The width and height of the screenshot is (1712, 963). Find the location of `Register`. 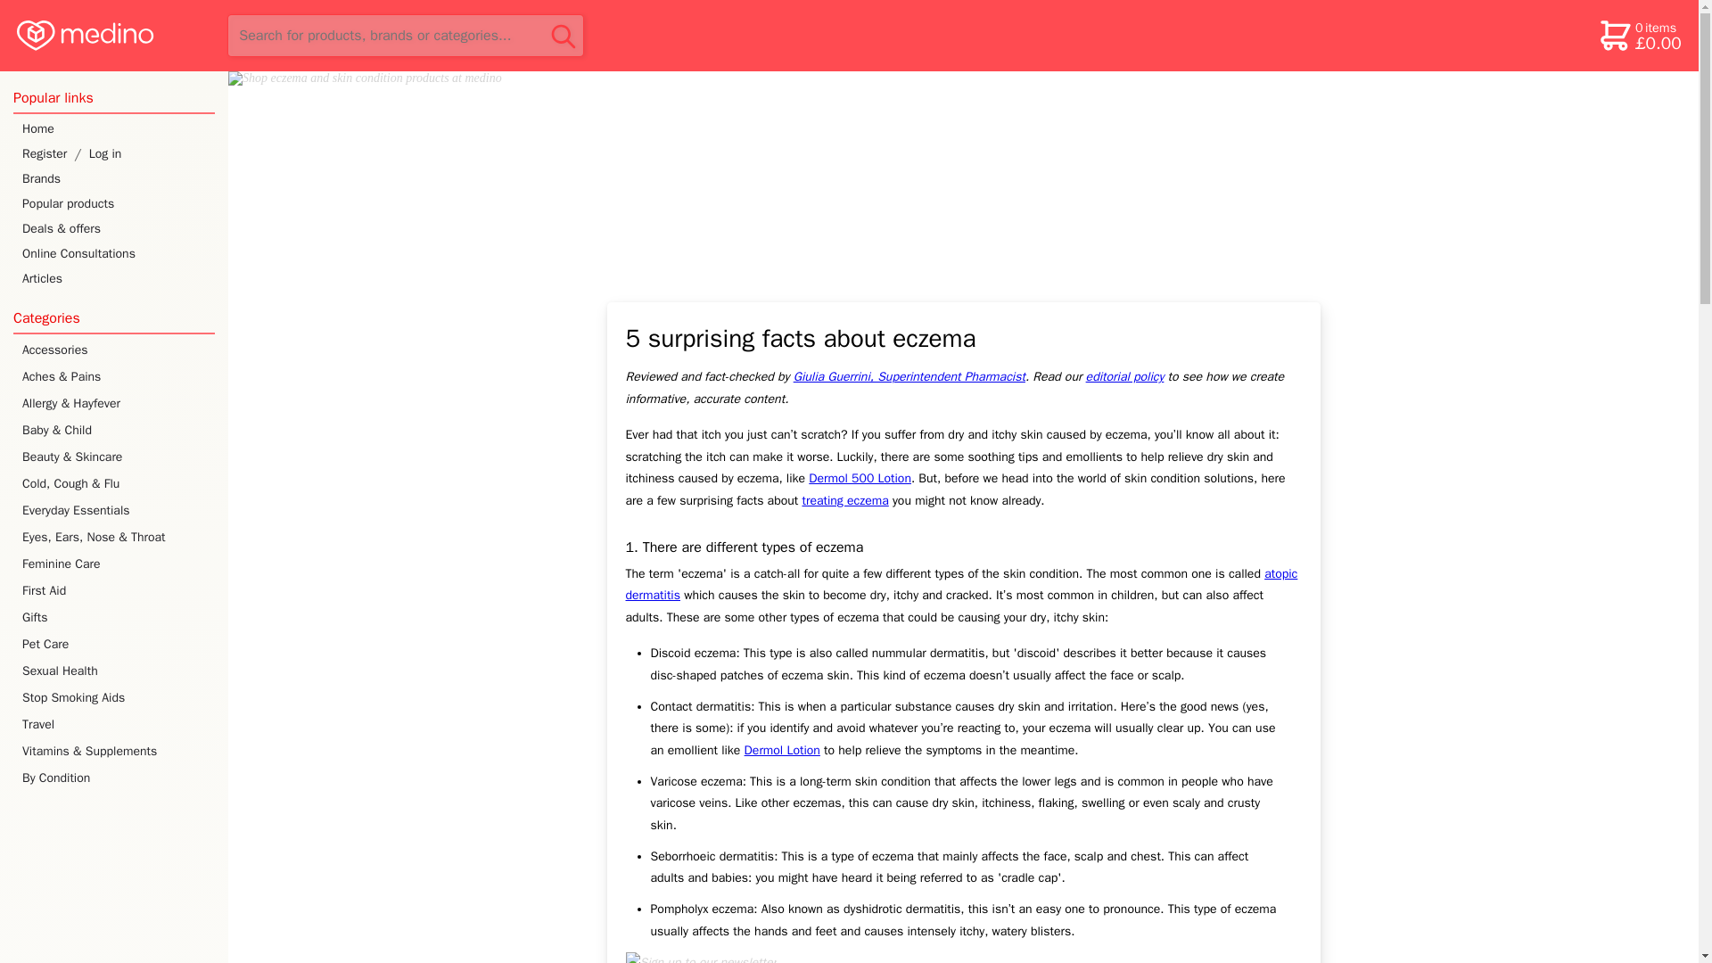

Register is located at coordinates (37, 153).